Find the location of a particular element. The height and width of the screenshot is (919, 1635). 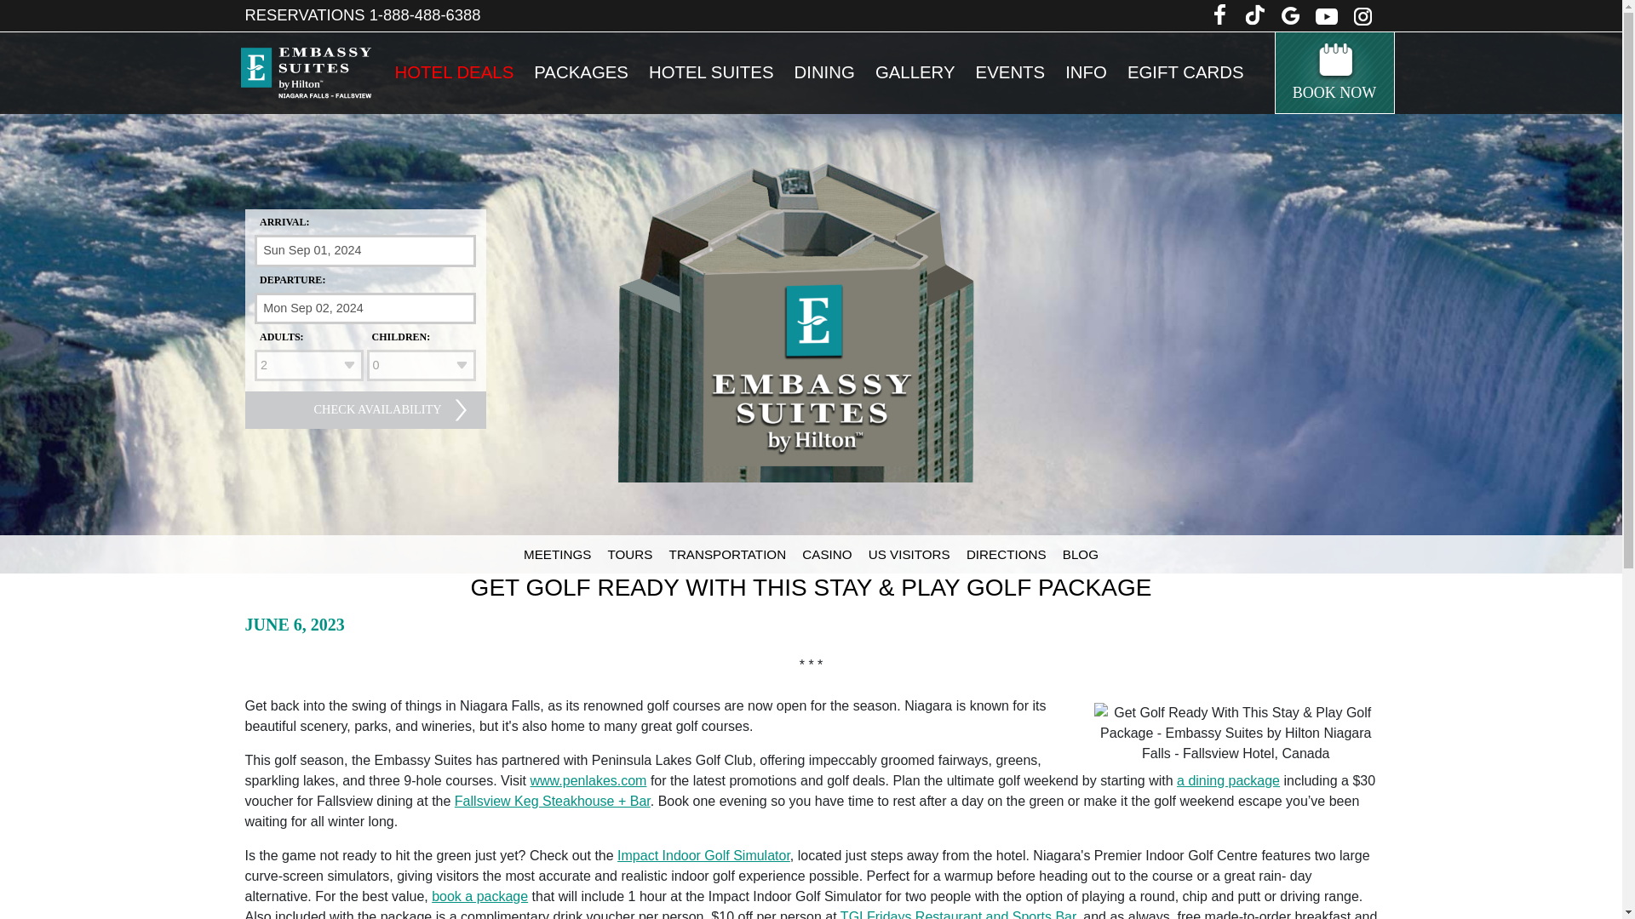

MEETINGS is located at coordinates (557, 555).